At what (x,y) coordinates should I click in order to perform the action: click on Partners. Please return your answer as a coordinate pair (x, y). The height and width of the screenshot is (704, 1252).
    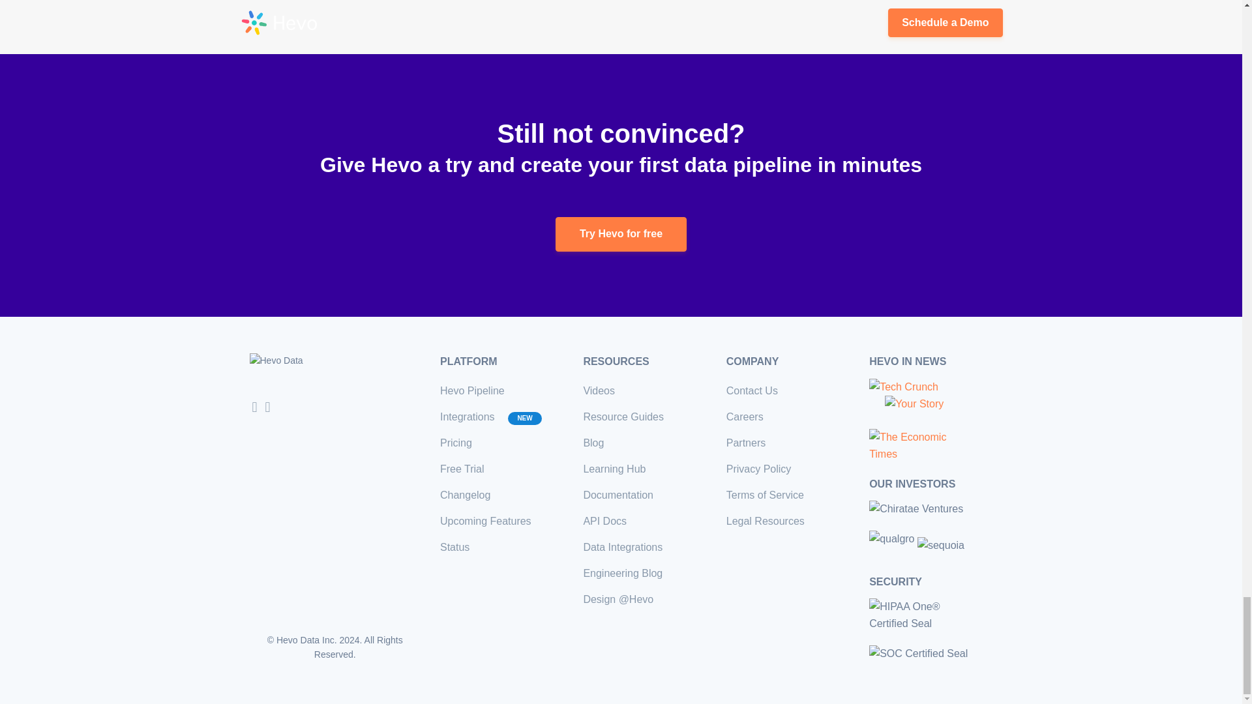
    Looking at the image, I should click on (745, 442).